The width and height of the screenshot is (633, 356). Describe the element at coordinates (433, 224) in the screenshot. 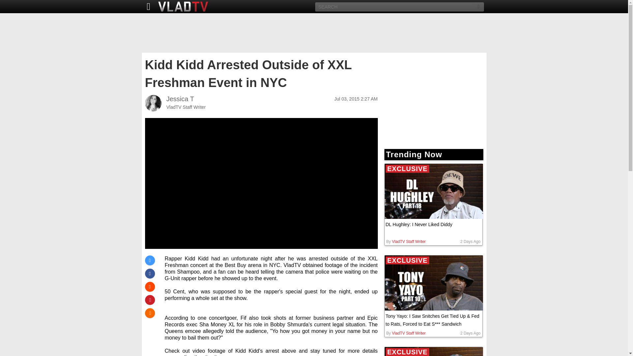

I see `DL Hughley: I Never Liked Diddy` at that location.